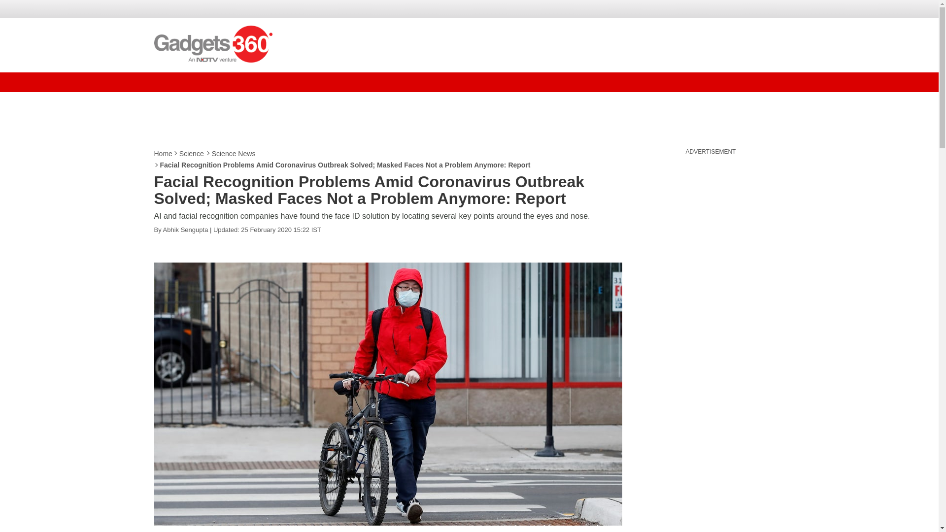  I want to click on Science, so click(192, 154).